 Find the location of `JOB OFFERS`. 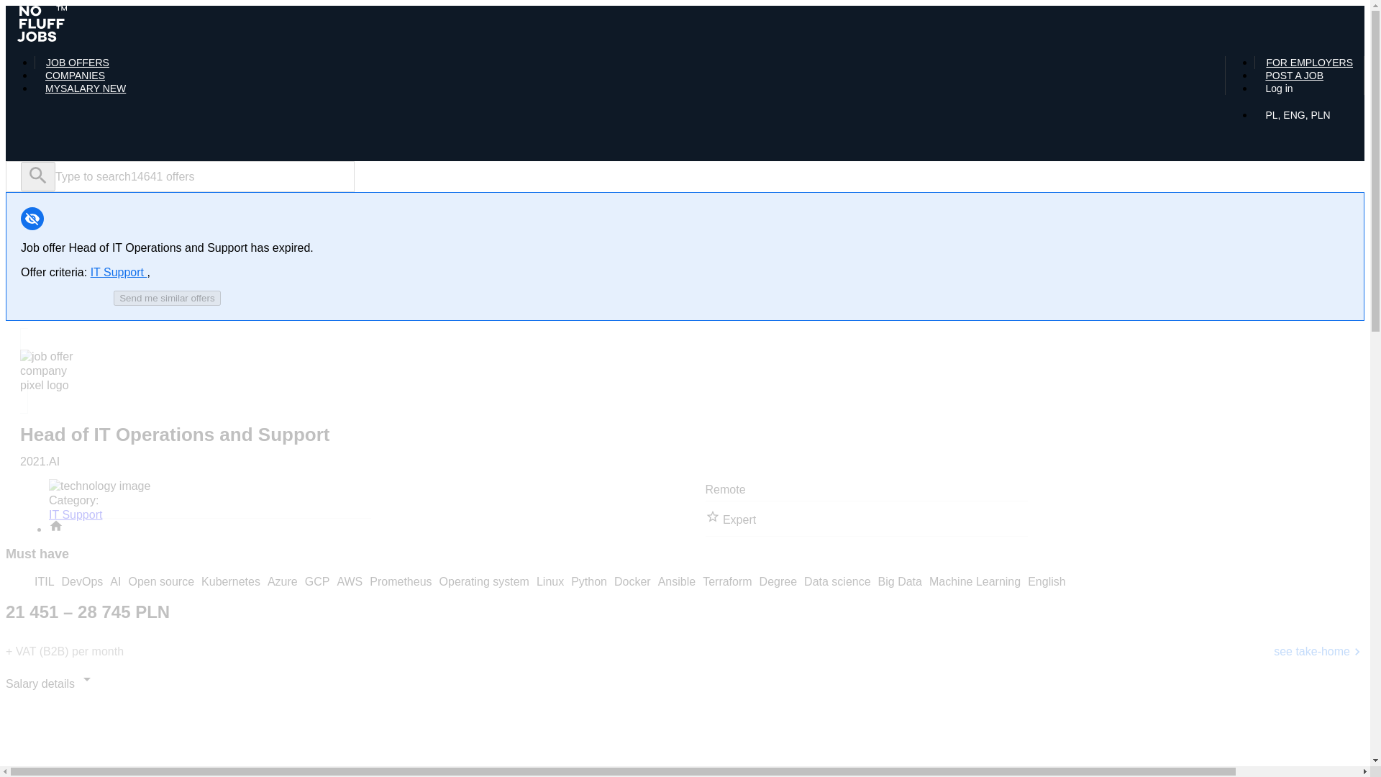

JOB OFFERS is located at coordinates (78, 62).